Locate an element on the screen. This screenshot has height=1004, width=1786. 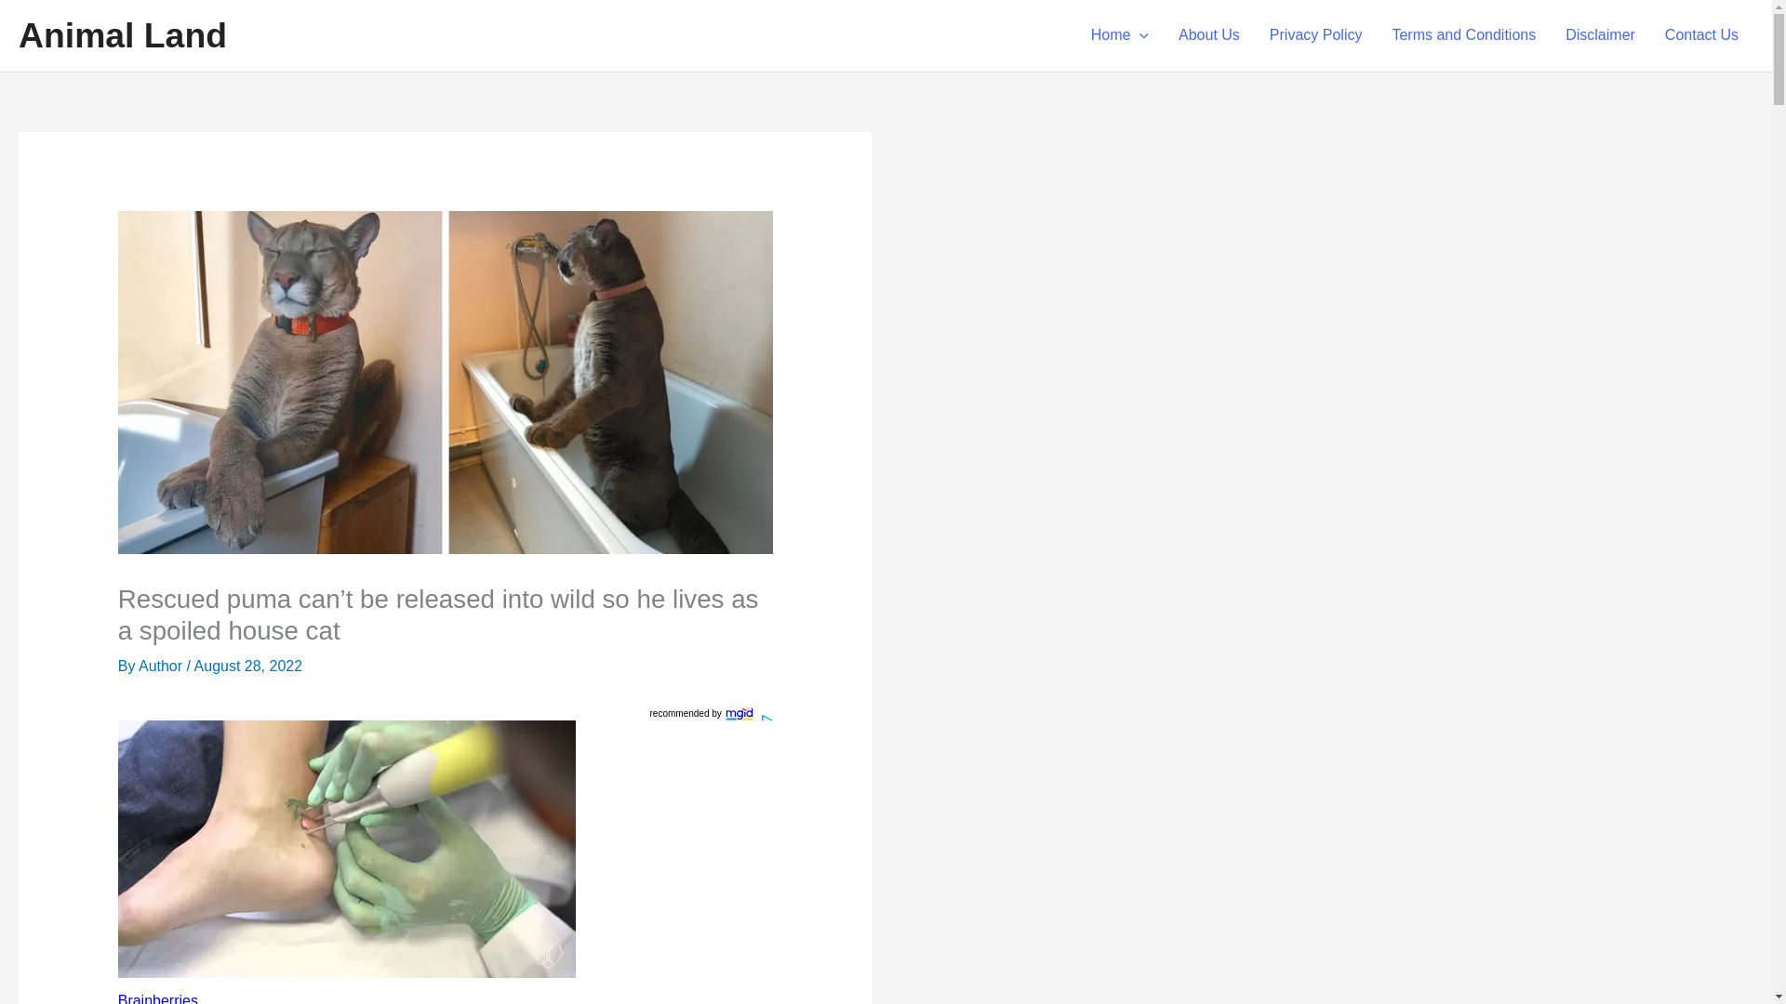
Disclaimer is located at coordinates (1600, 35).